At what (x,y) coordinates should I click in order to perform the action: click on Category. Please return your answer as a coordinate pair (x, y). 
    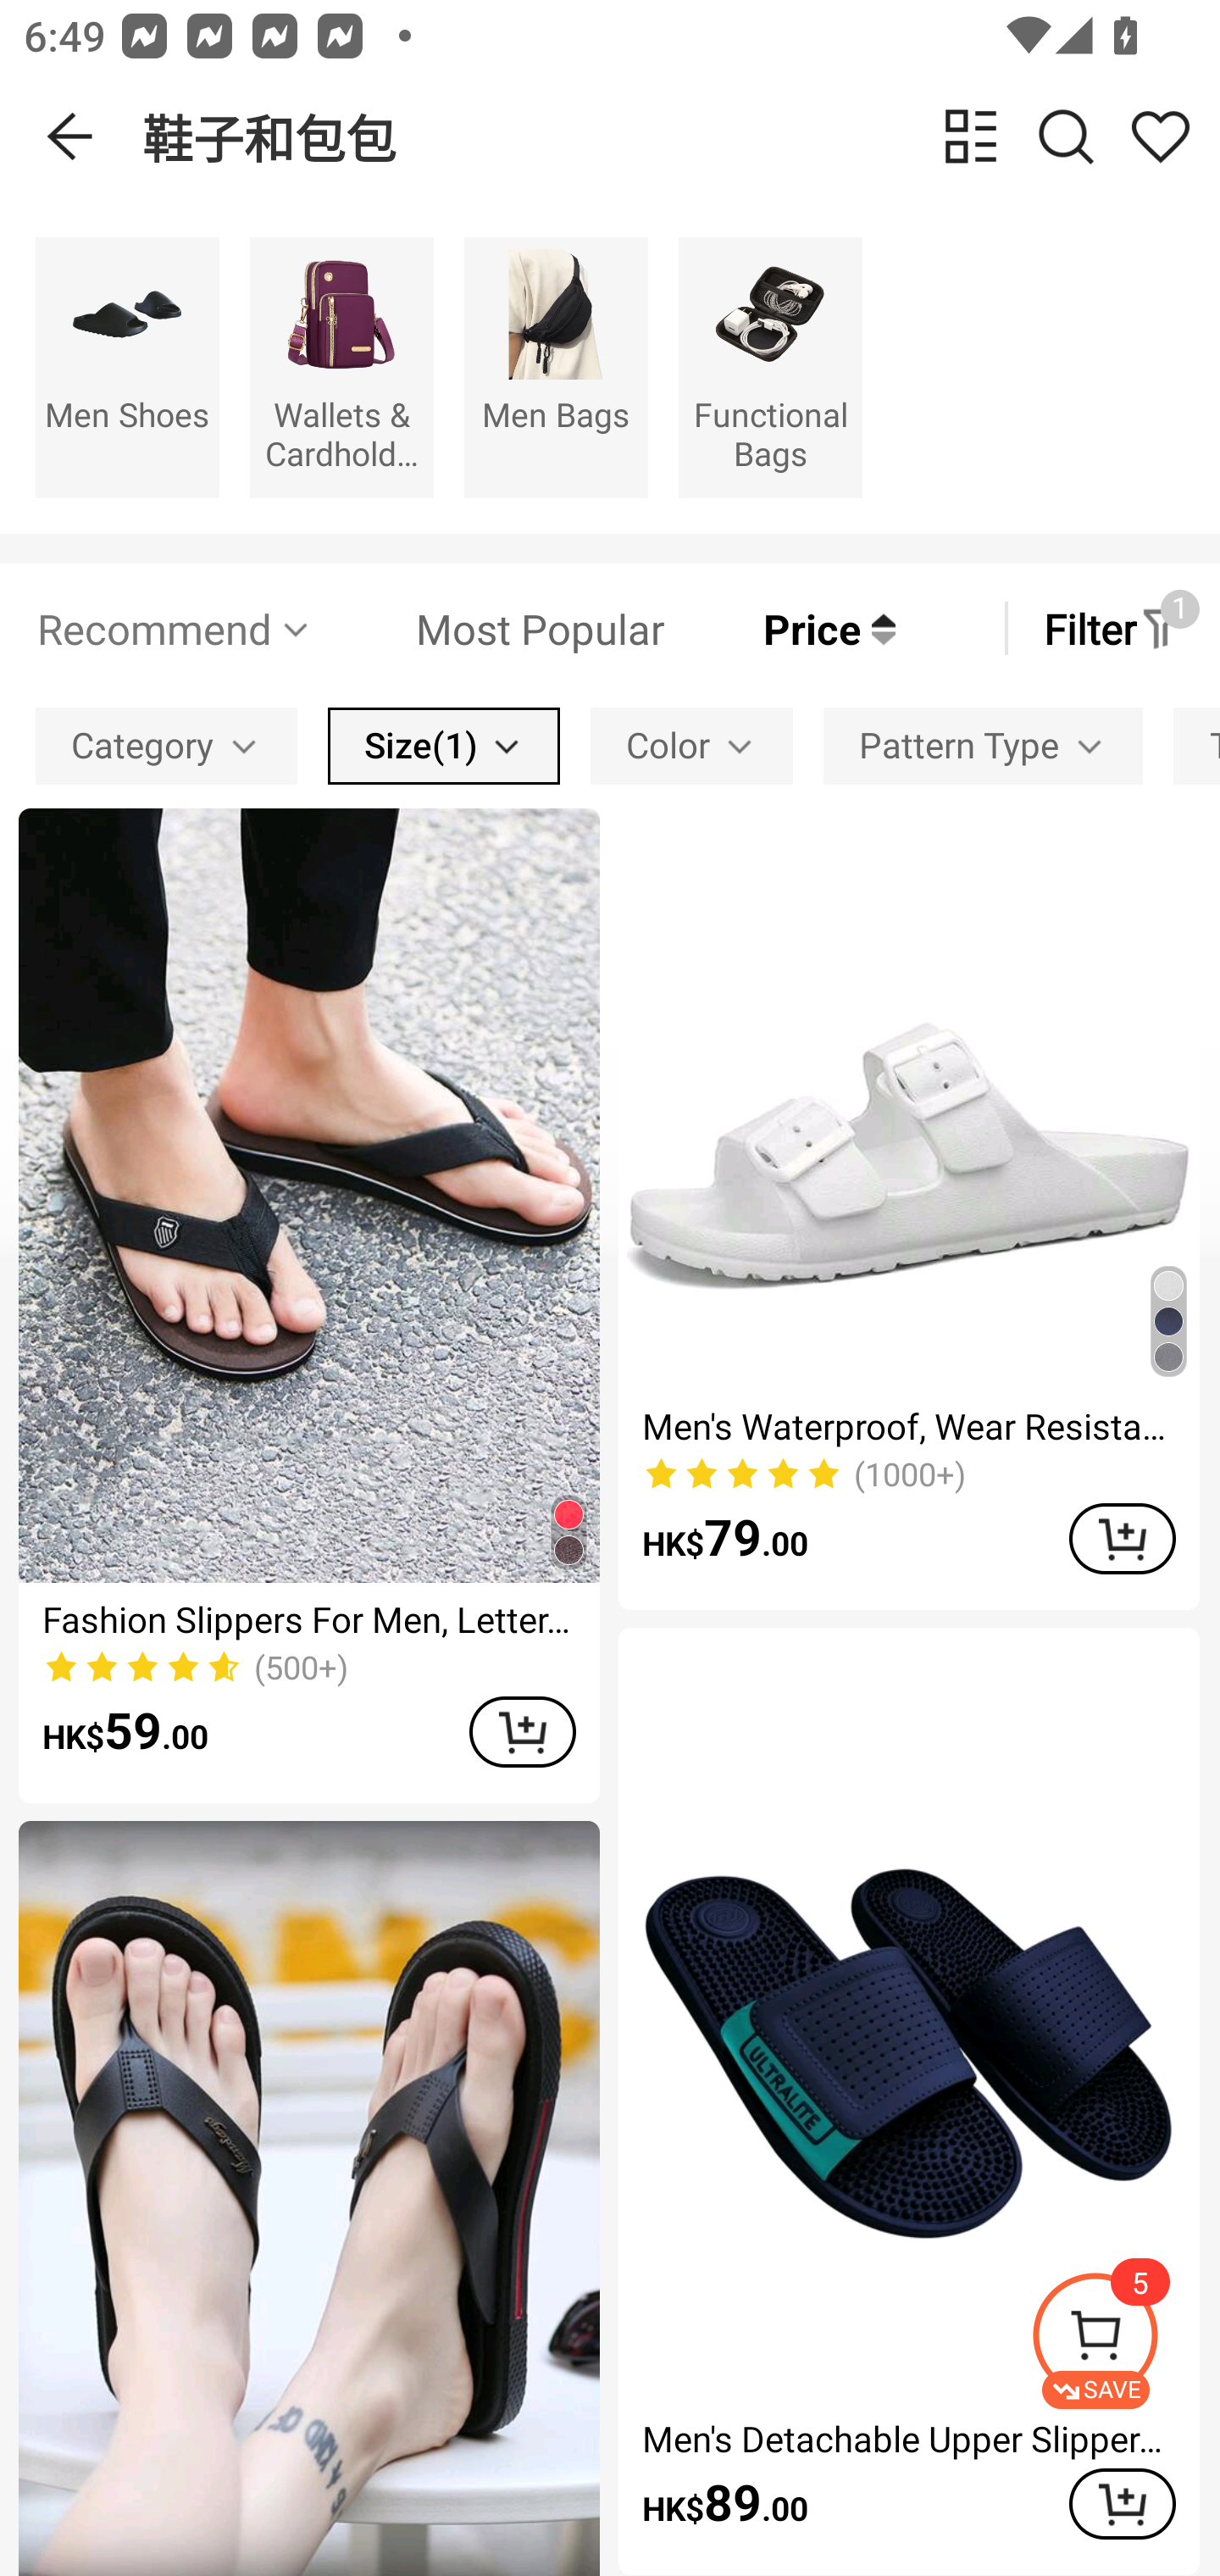
    Looking at the image, I should click on (166, 747).